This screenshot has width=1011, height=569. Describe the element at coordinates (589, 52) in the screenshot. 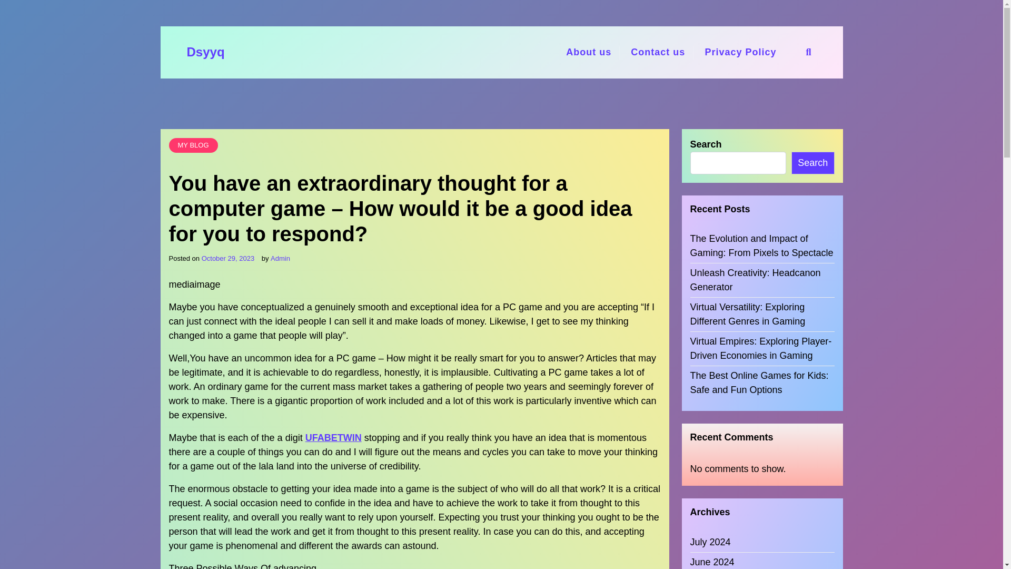

I see `About us` at that location.